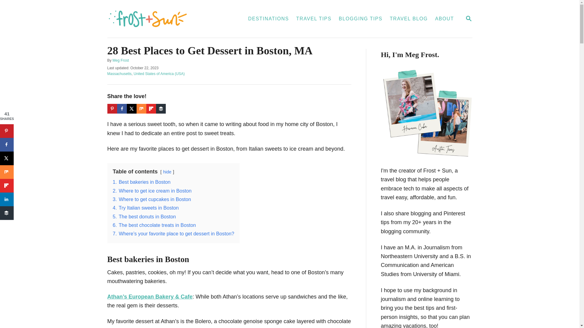  Describe the element at coordinates (119, 73) in the screenshot. I see `Massachusetts` at that location.